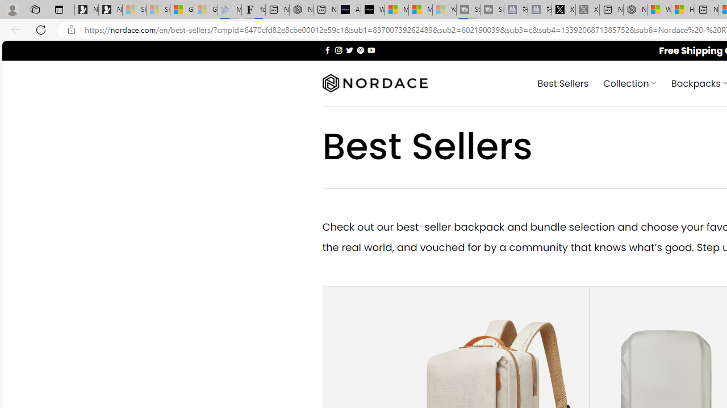 The height and width of the screenshot is (408, 727). Describe the element at coordinates (59, 9) in the screenshot. I see `Tab actions menu` at that location.